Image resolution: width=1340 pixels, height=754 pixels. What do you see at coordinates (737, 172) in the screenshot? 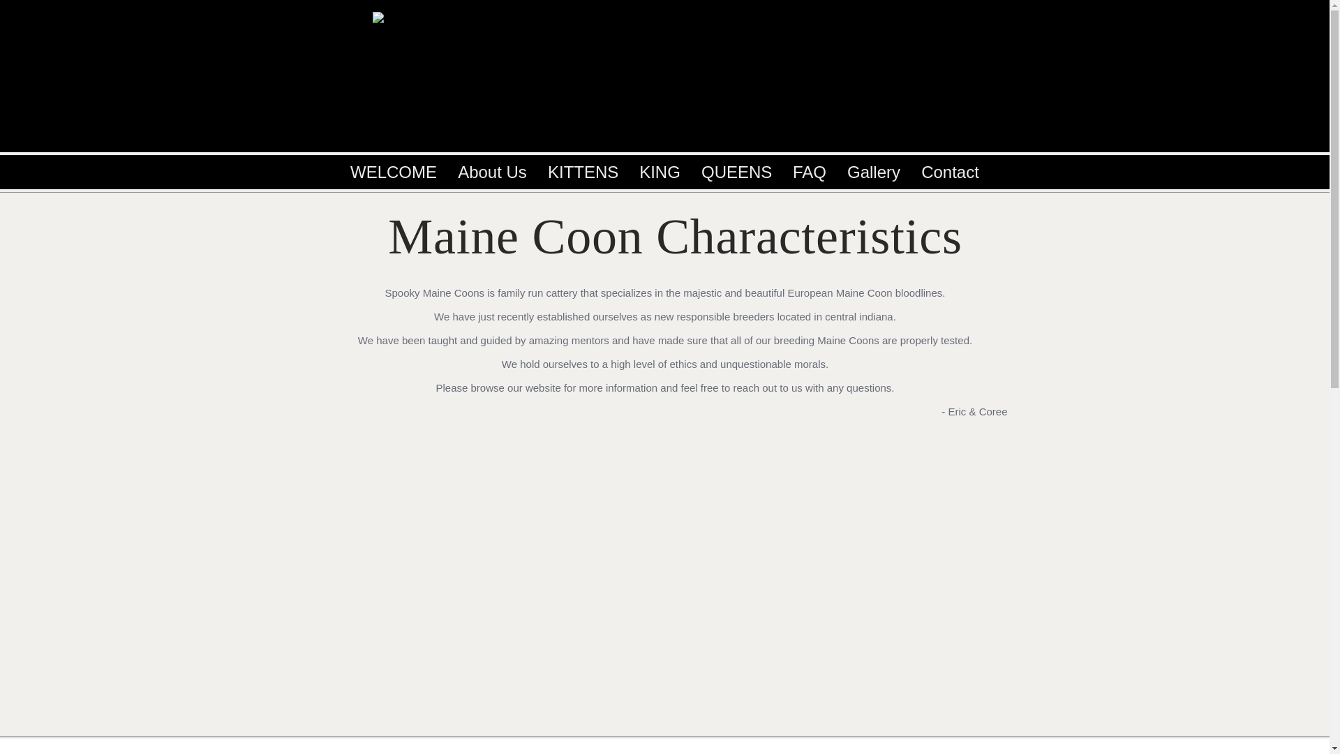
I see `QUEENS` at bounding box center [737, 172].